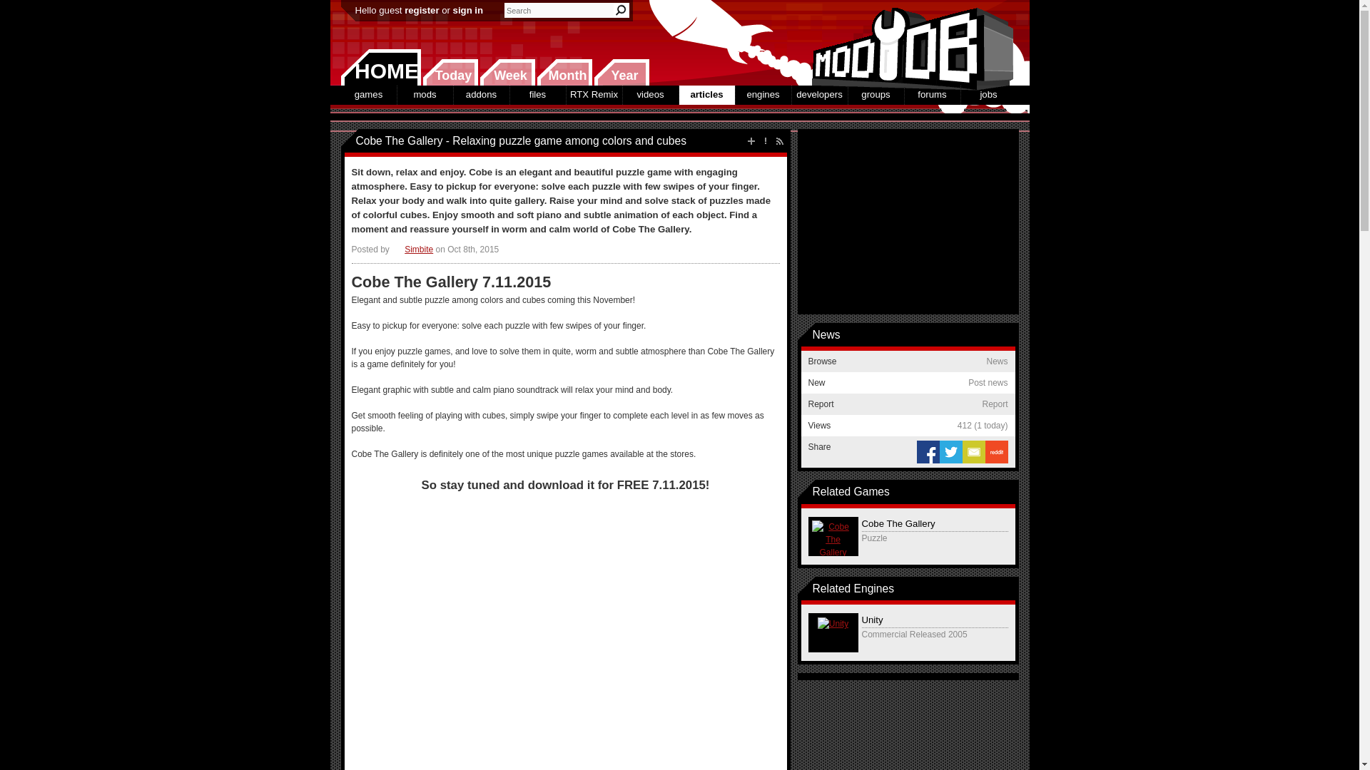  What do you see at coordinates (450, 72) in the screenshot?
I see `New today` at bounding box center [450, 72].